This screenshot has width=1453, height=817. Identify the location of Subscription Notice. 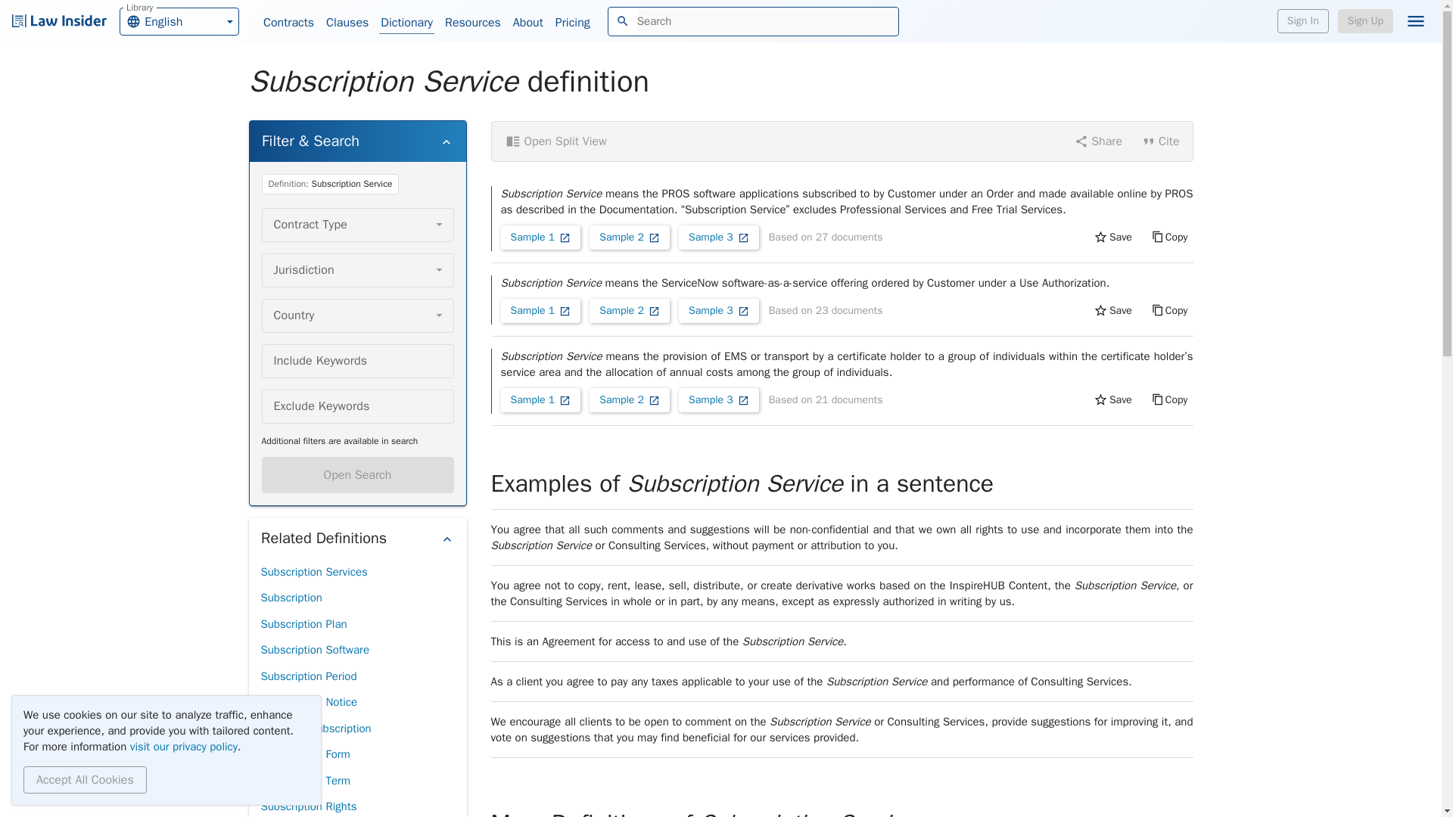
(309, 702).